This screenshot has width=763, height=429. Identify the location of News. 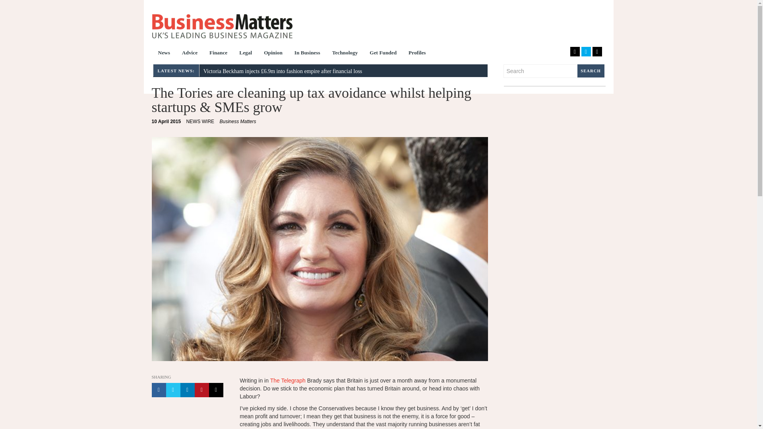
(273, 53).